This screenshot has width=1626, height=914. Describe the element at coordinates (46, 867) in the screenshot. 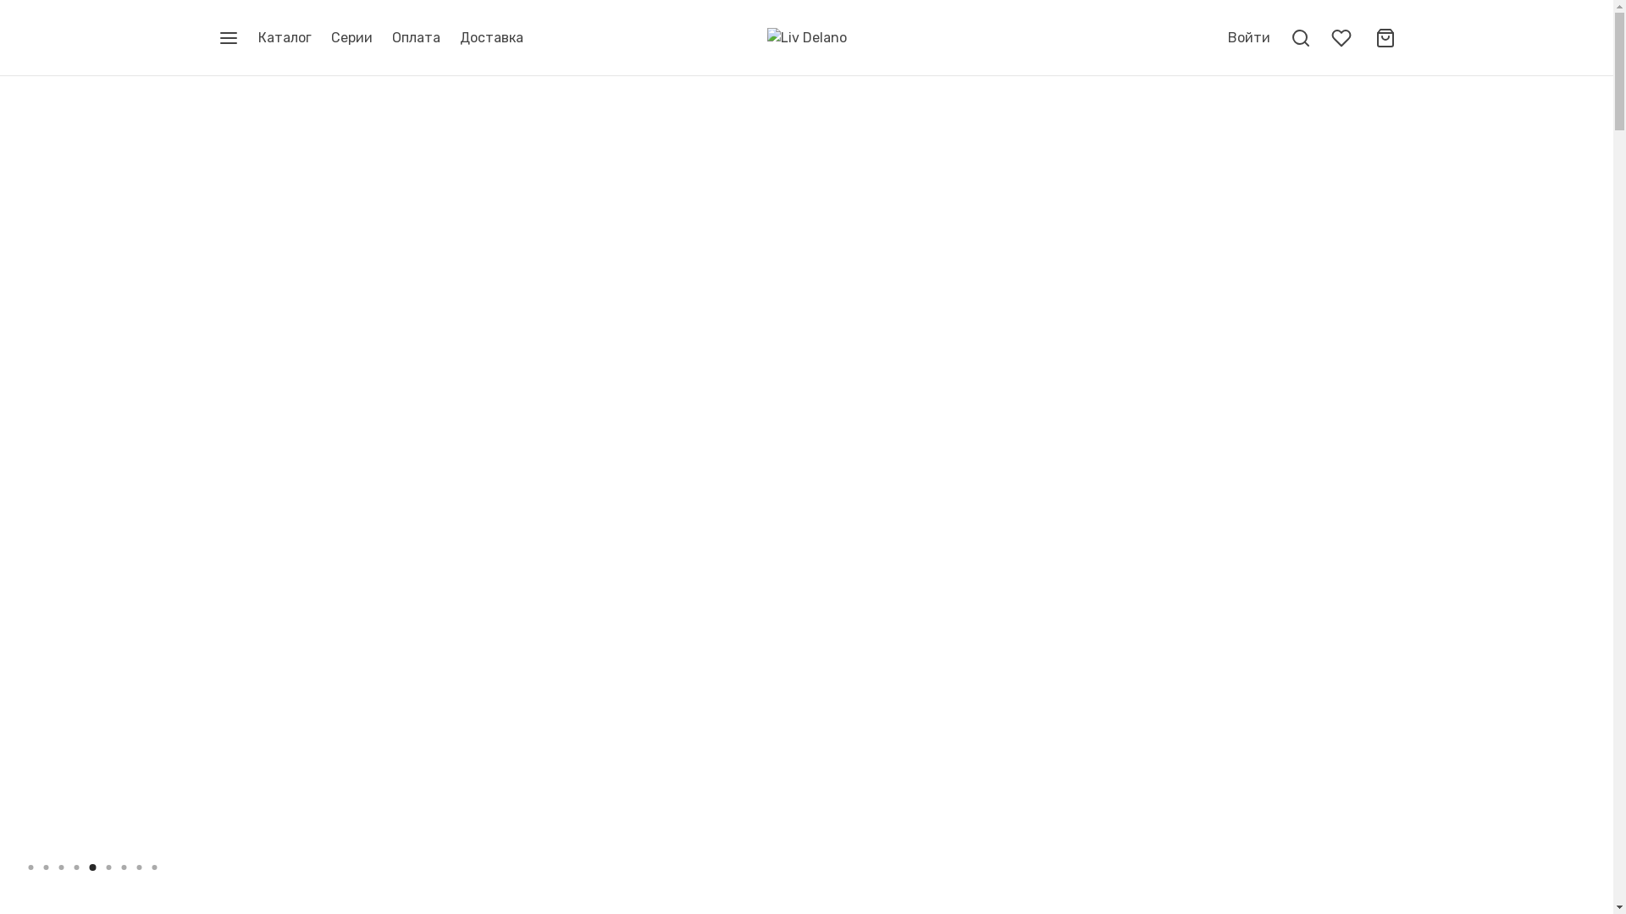

I see `2` at that location.